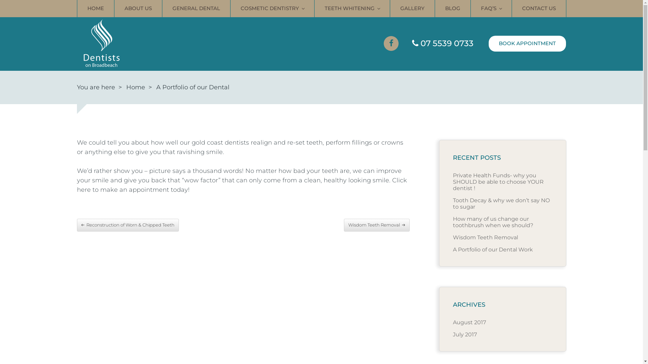 This screenshot has width=648, height=364. What do you see at coordinates (377, 225) in the screenshot?
I see `Wisdom Teeth Removal` at bounding box center [377, 225].